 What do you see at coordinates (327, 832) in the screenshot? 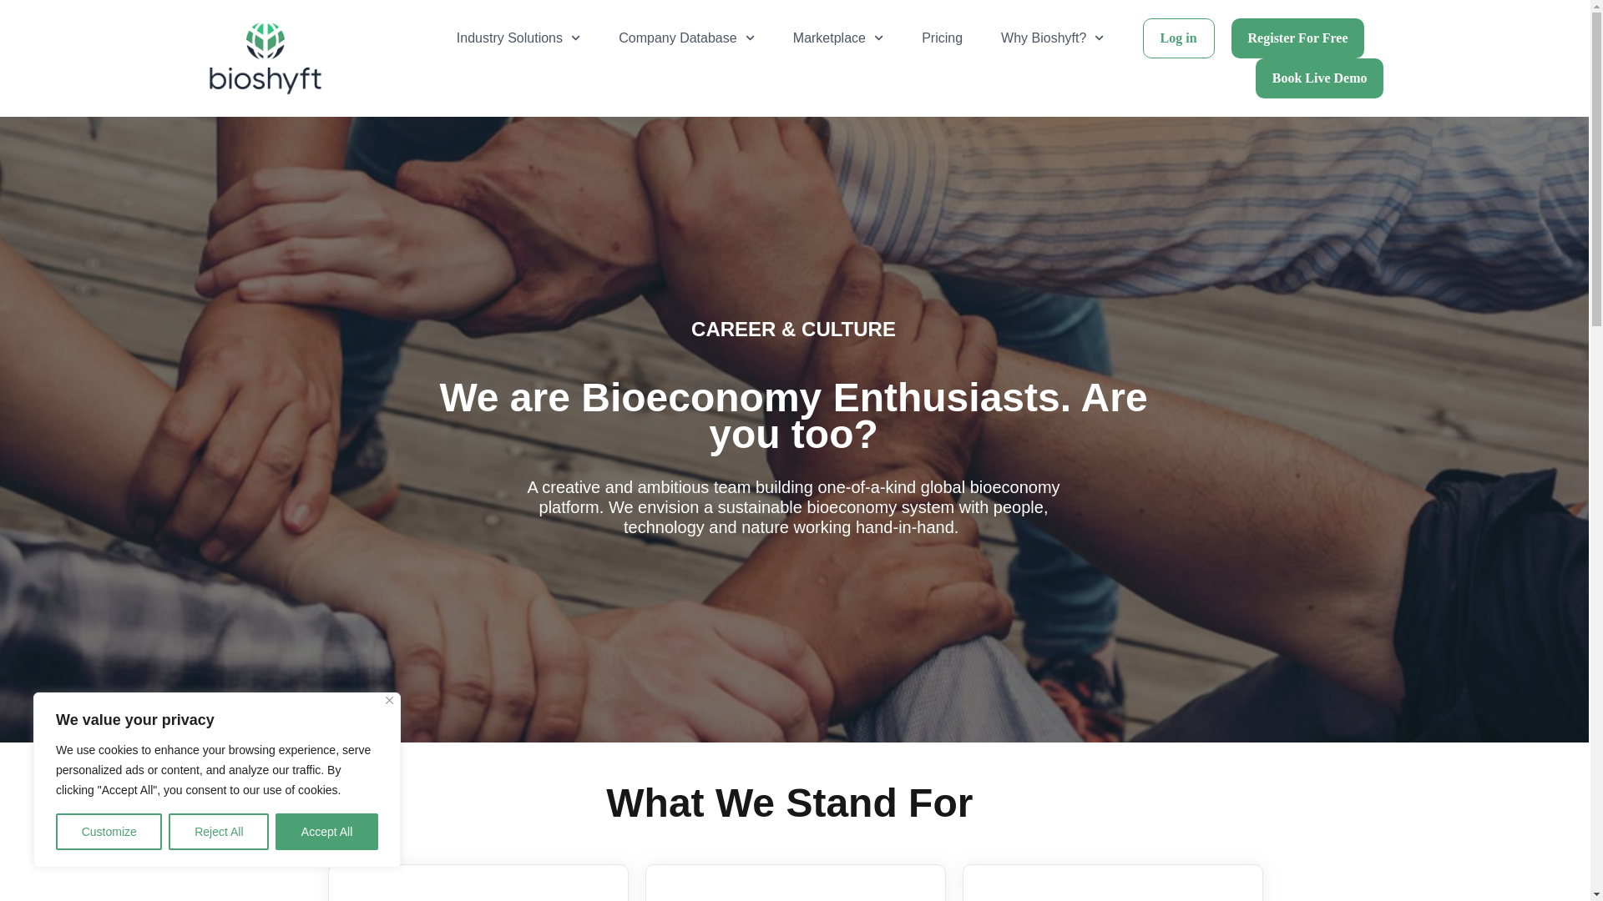
I see `Accept All` at bounding box center [327, 832].